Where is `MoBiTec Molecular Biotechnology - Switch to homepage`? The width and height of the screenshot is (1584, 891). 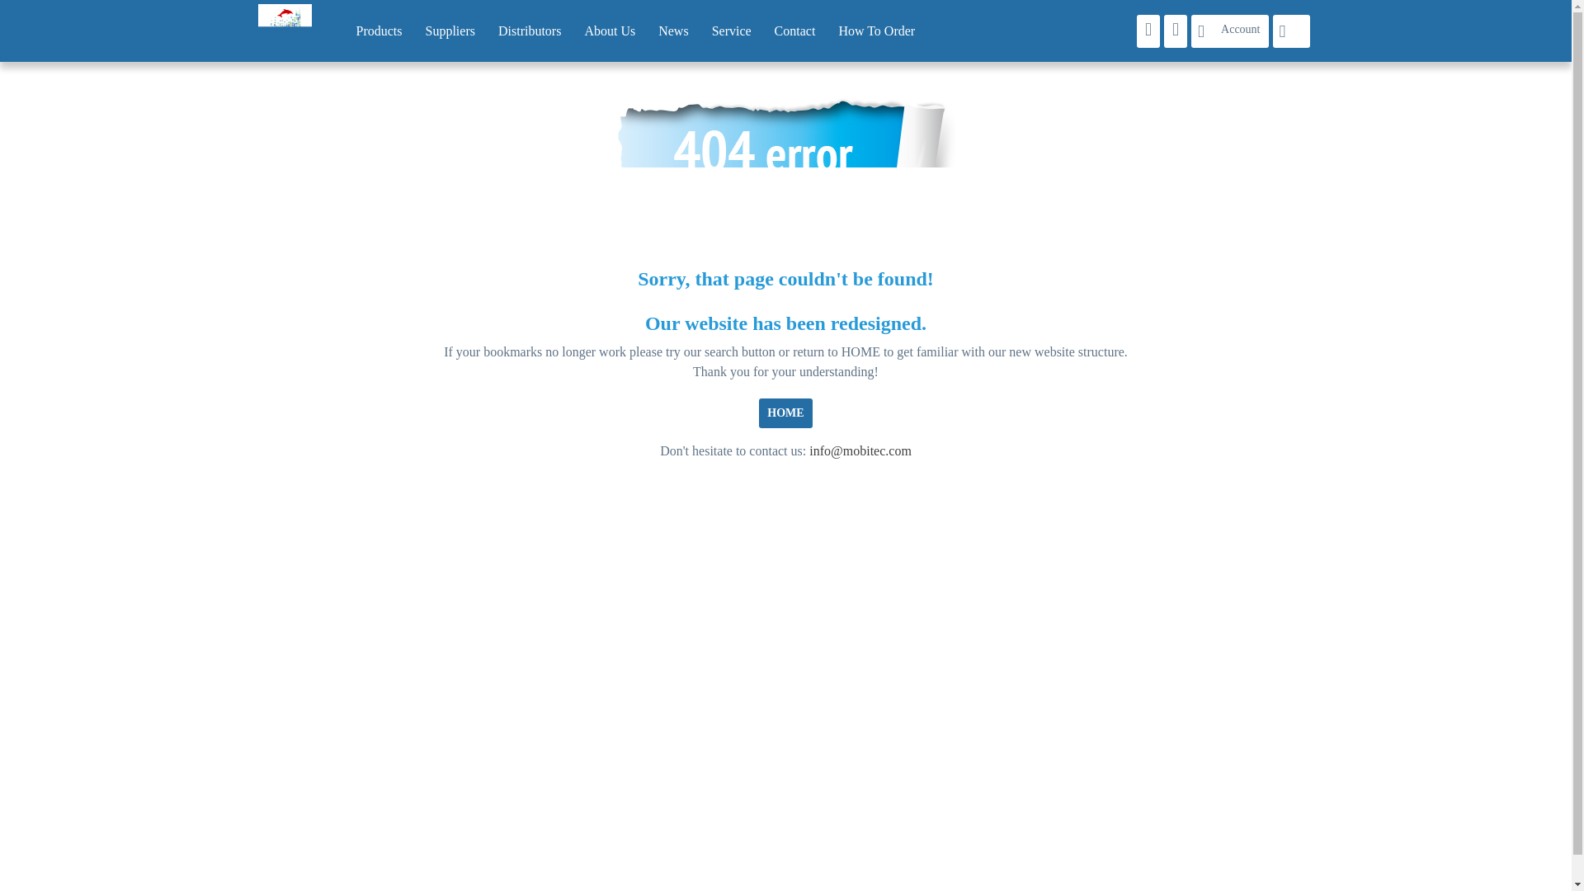
MoBiTec Molecular Biotechnology - Switch to homepage is located at coordinates (279, 20).